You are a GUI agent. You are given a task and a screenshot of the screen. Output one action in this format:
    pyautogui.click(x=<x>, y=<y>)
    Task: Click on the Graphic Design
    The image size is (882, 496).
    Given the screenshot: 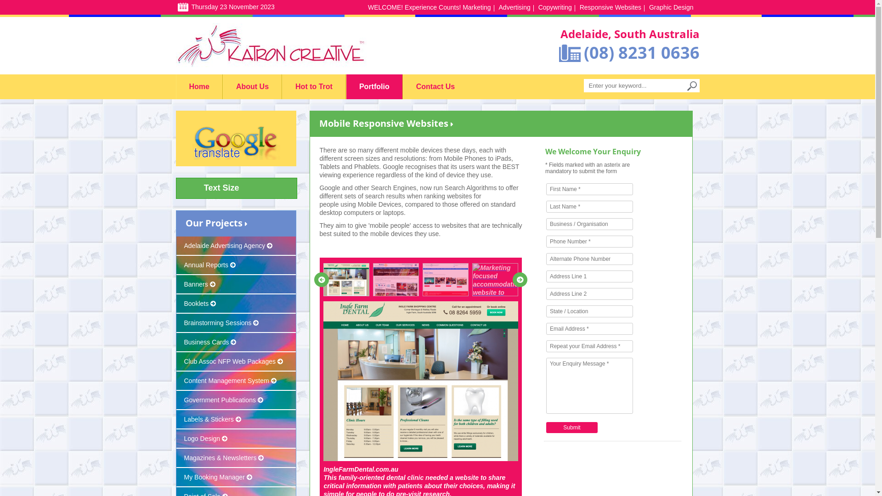 What is the action you would take?
    pyautogui.click(x=672, y=7)
    